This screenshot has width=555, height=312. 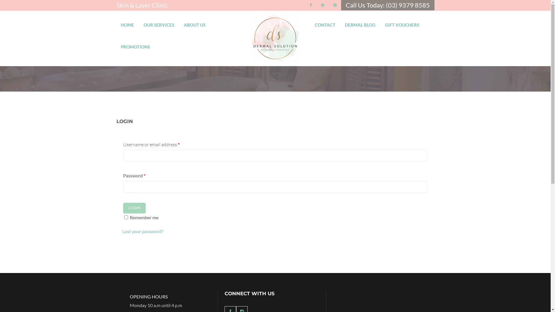 What do you see at coordinates (402, 23) in the screenshot?
I see `GIFT VOUCHERS` at bounding box center [402, 23].